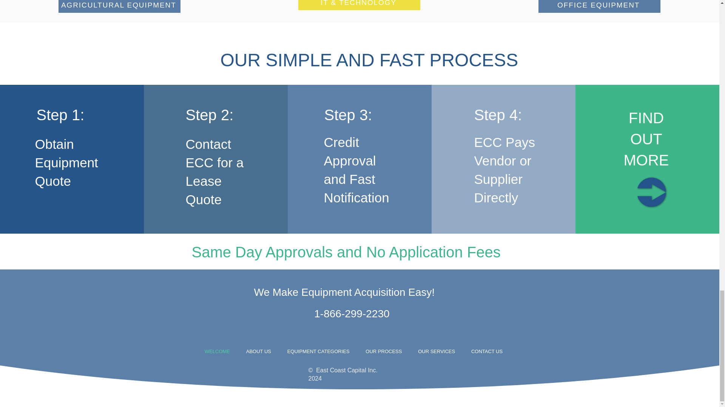 The image size is (725, 407). Describe the element at coordinates (119, 6) in the screenshot. I see `AGRICULTURAL EQUIPMENT` at that location.